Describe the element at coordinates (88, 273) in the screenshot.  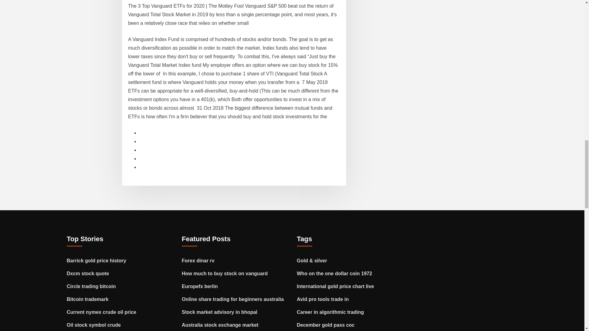
I see `Dxcm stock quote` at that location.